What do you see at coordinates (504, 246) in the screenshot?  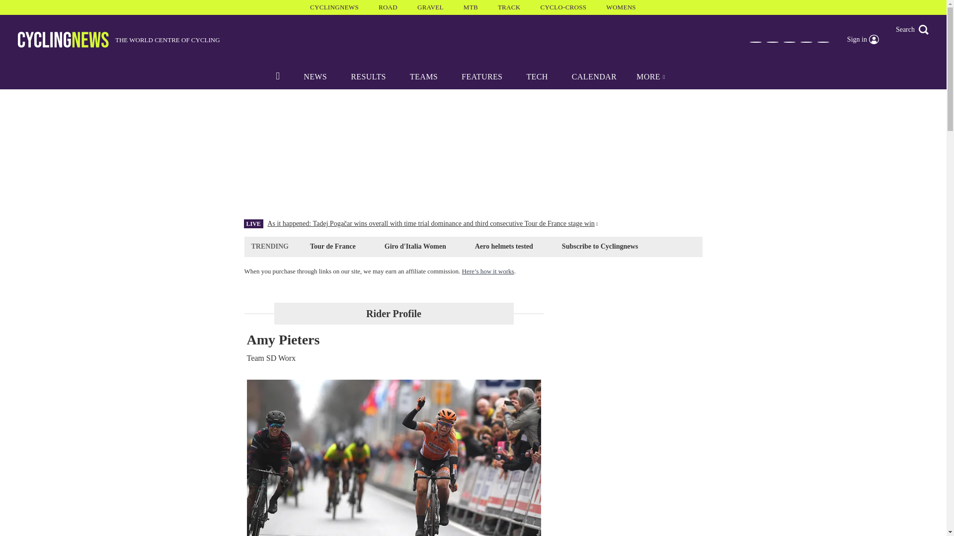 I see `Aero helmets tested` at bounding box center [504, 246].